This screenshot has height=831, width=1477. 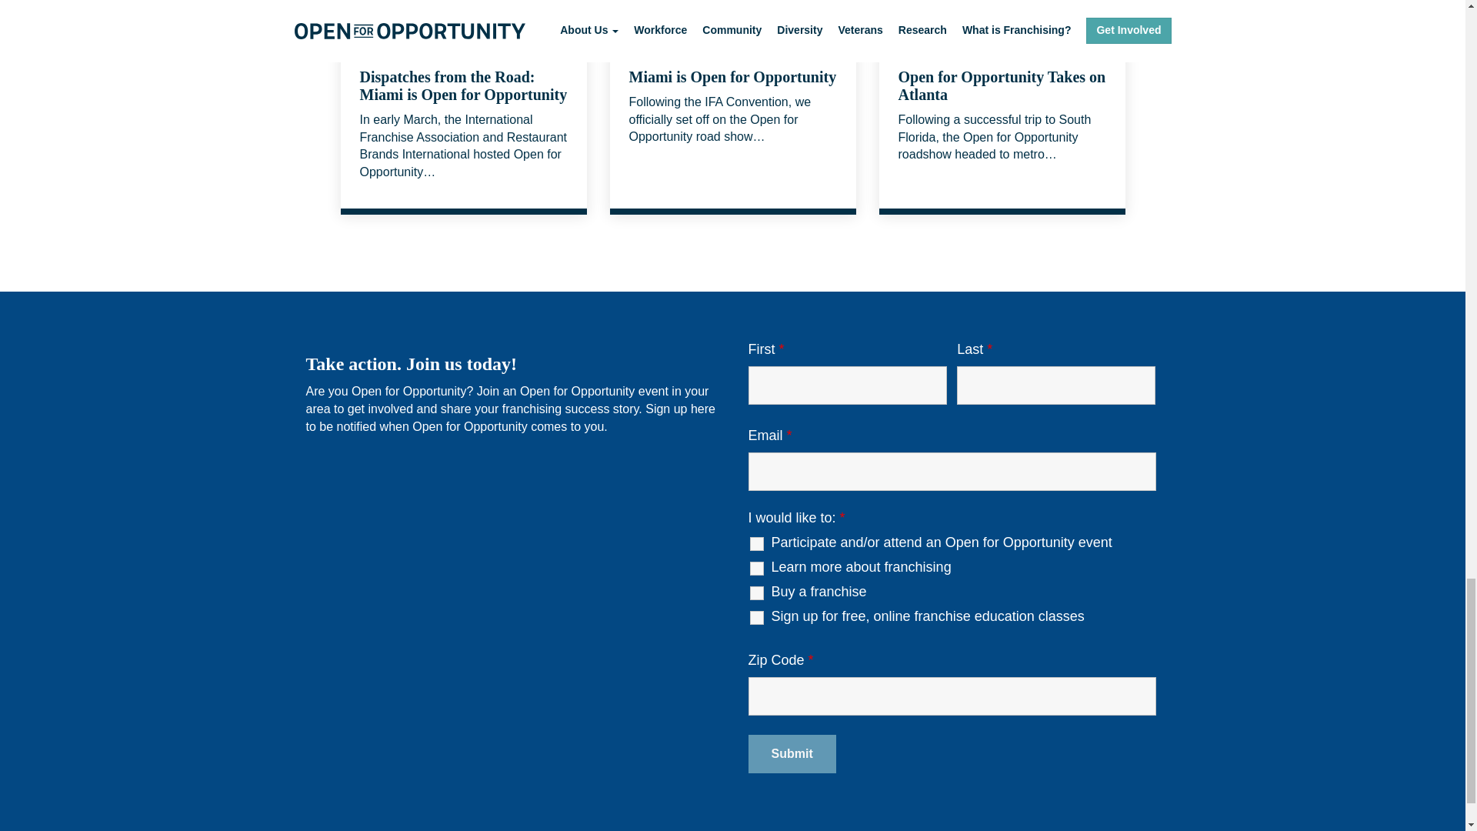 What do you see at coordinates (791, 754) in the screenshot?
I see `Submit` at bounding box center [791, 754].